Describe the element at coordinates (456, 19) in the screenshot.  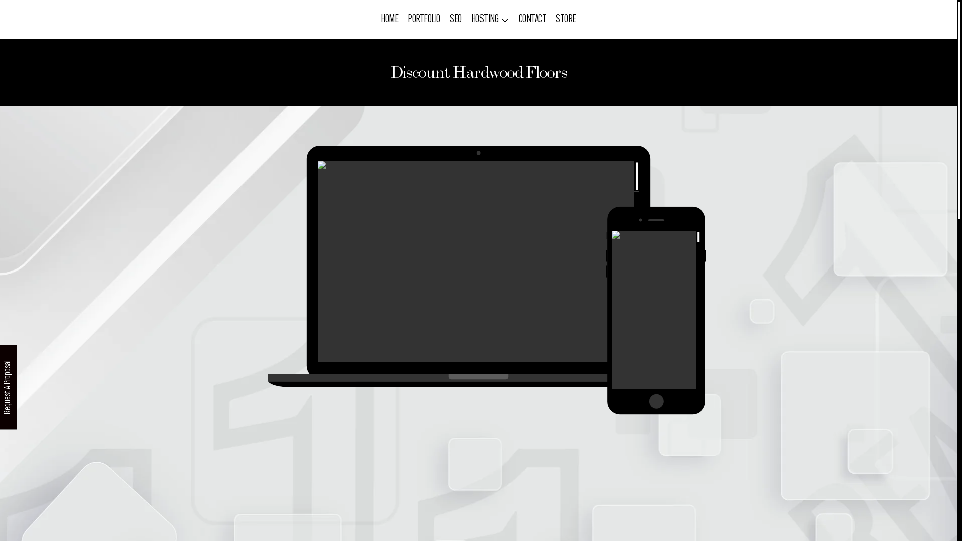
I see `SEO` at that location.